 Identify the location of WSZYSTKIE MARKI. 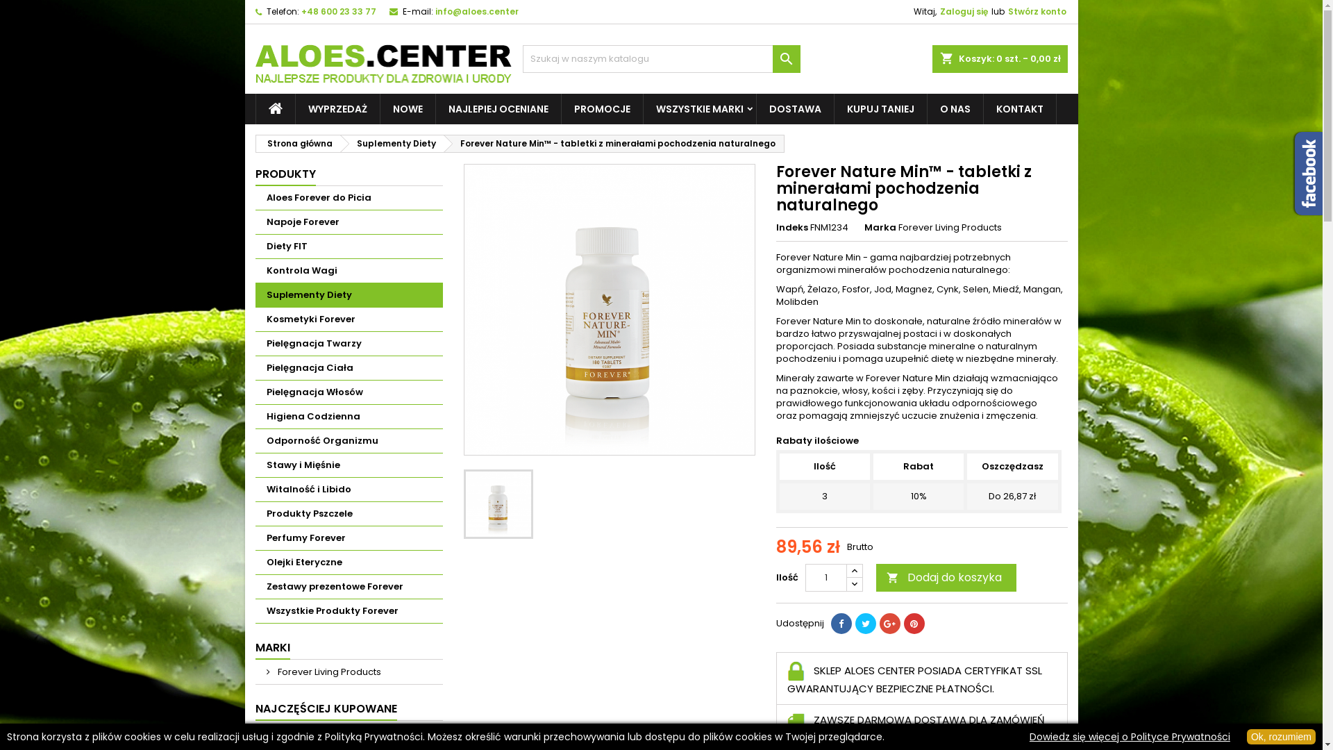
(699, 109).